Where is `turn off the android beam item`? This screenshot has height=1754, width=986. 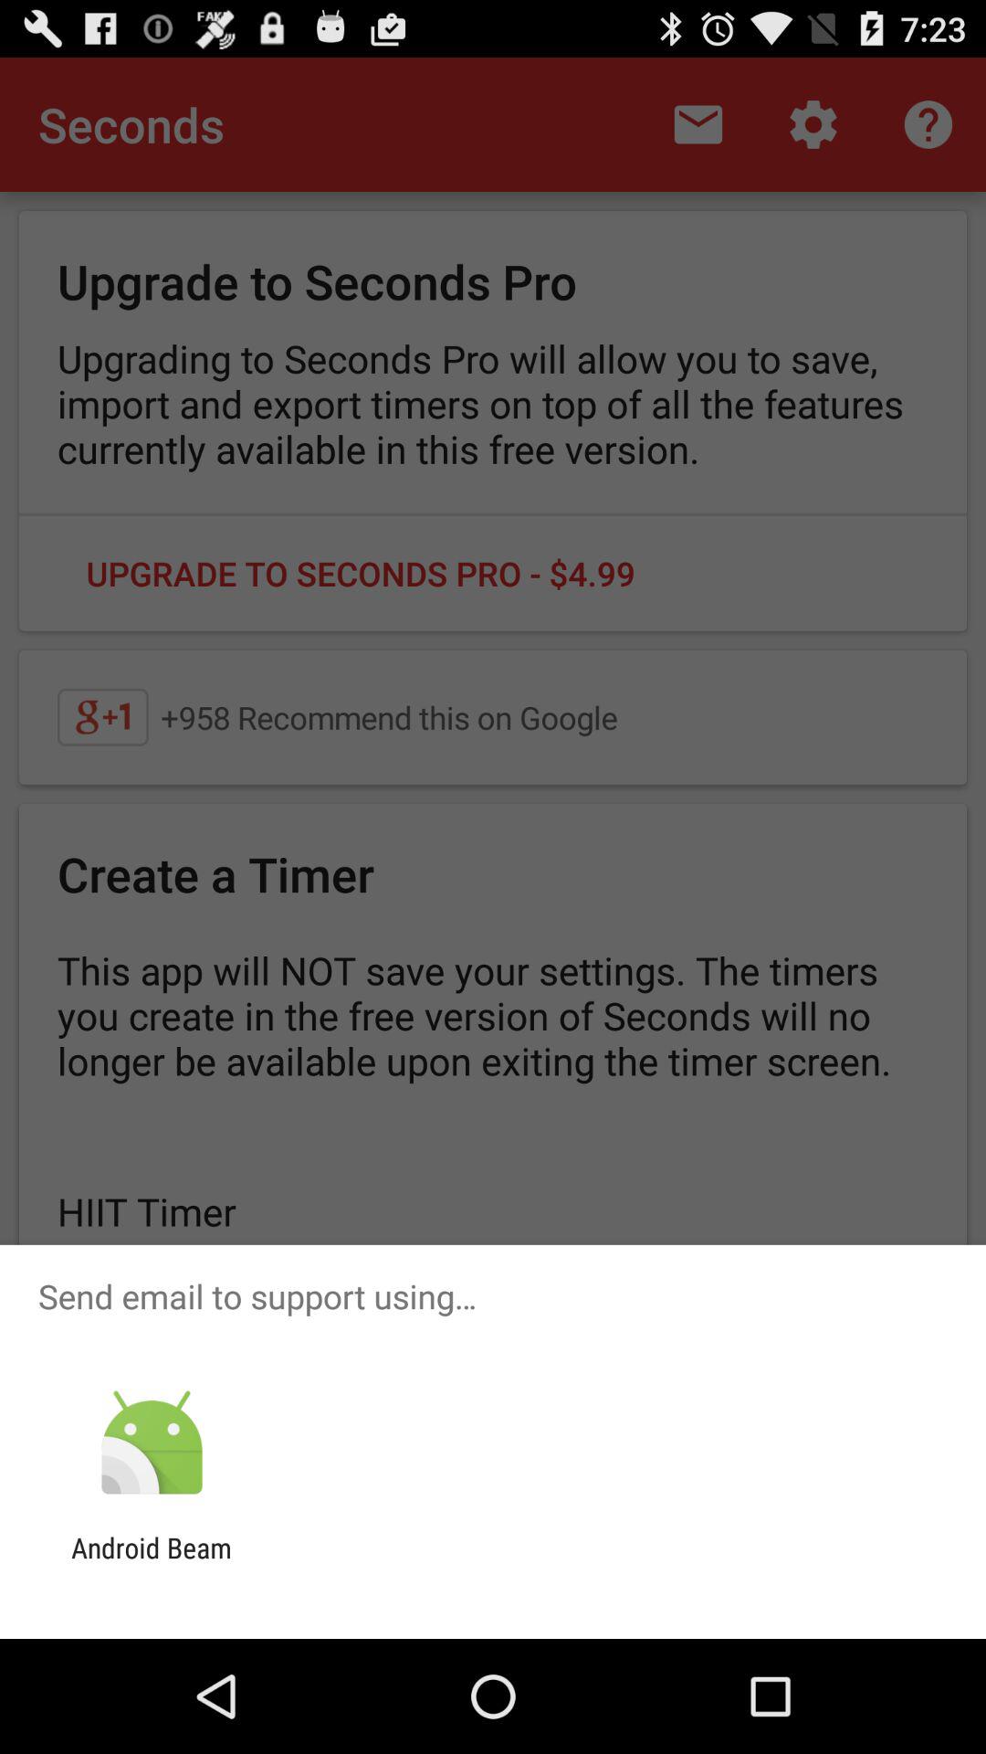 turn off the android beam item is located at coordinates (152, 1564).